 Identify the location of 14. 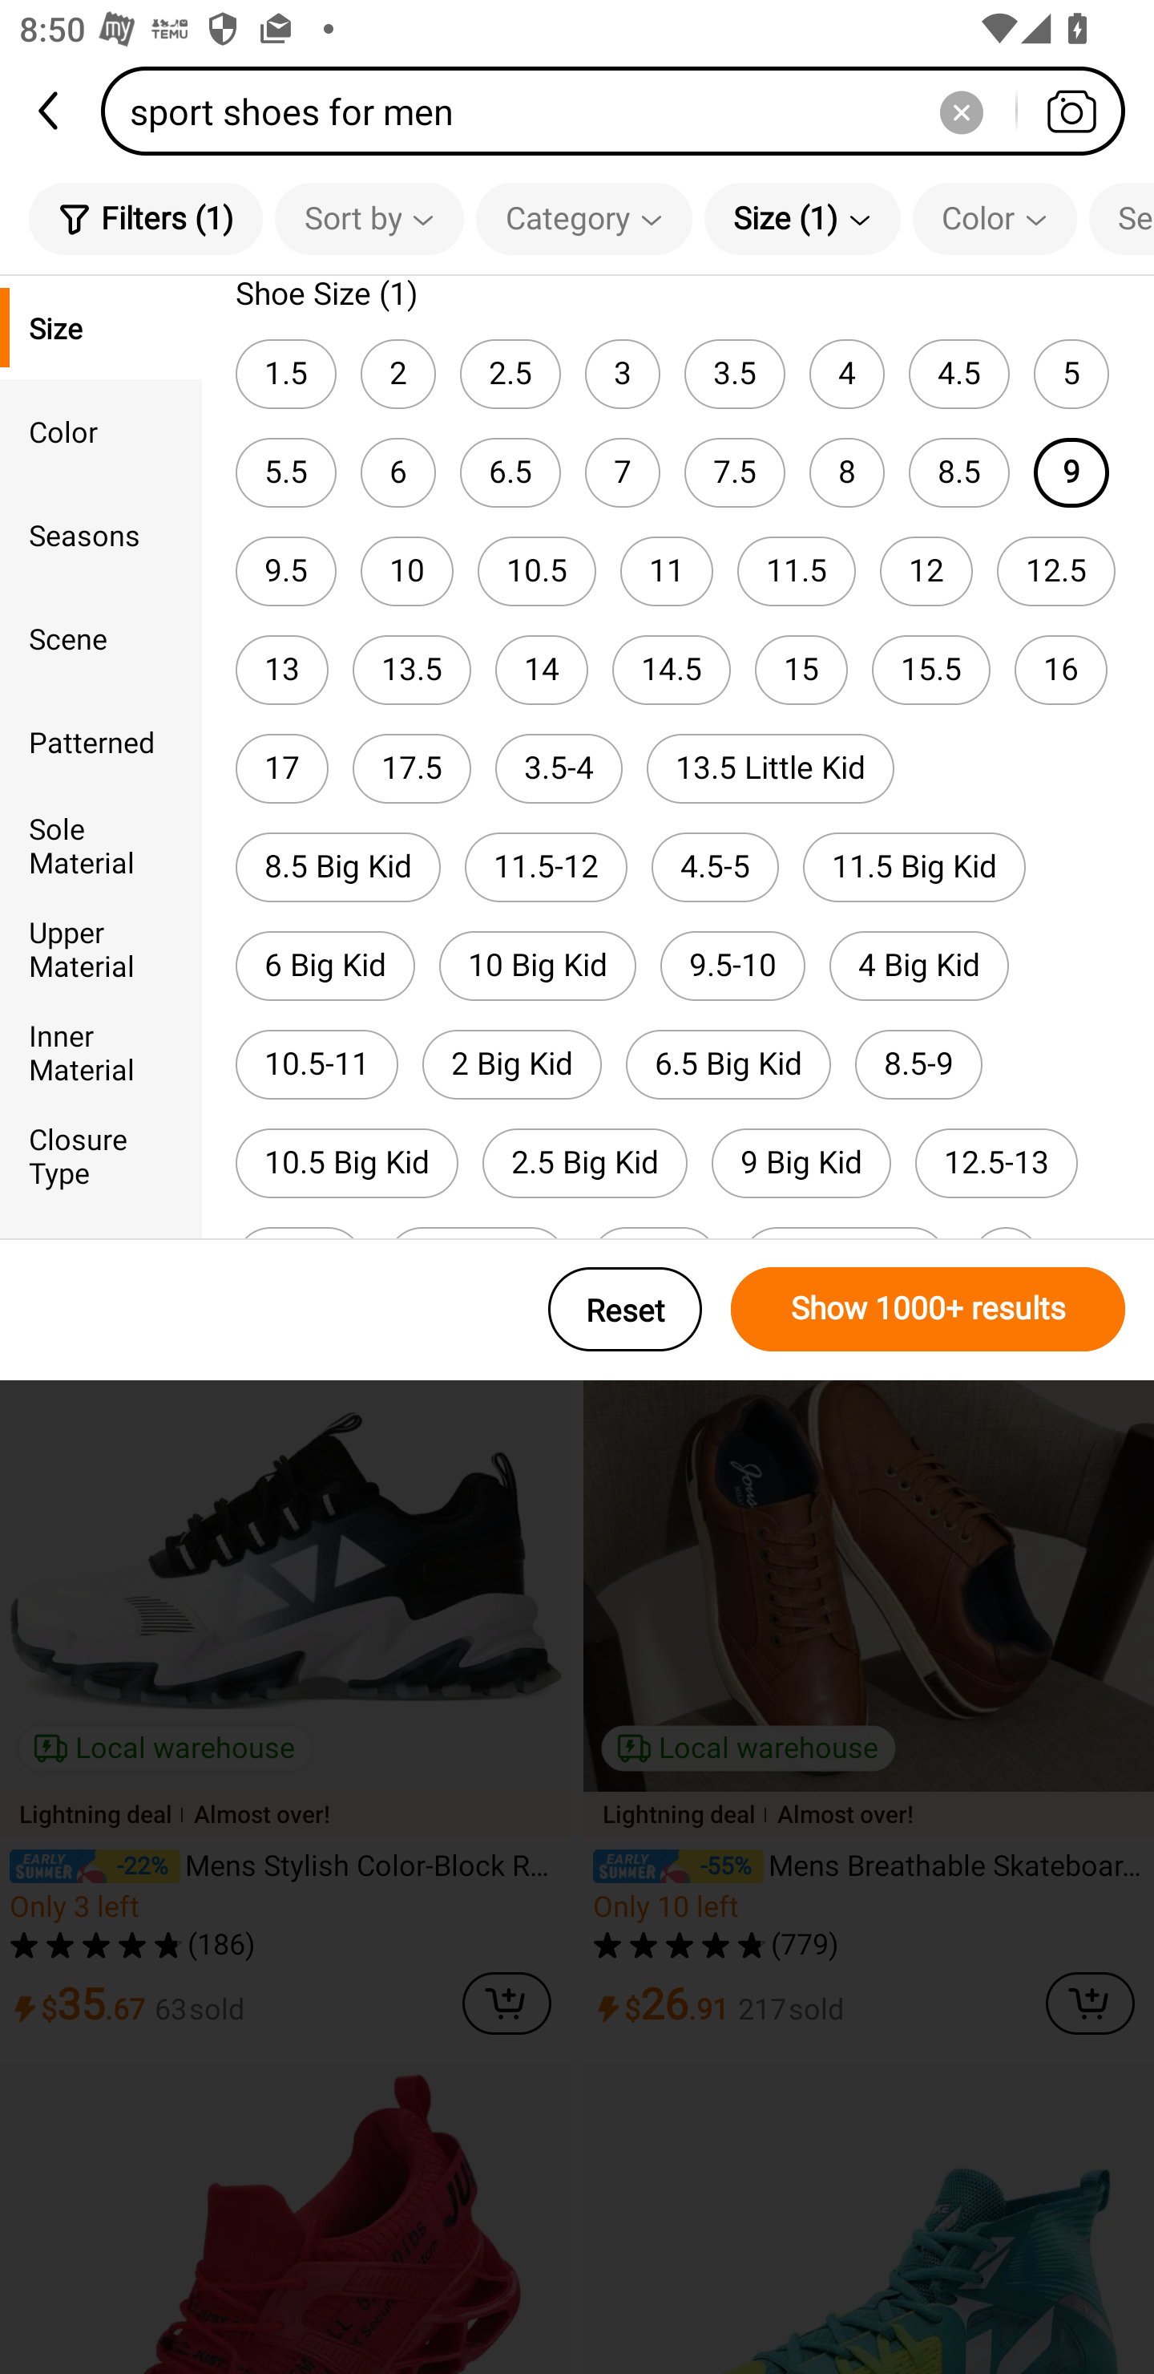
(542, 670).